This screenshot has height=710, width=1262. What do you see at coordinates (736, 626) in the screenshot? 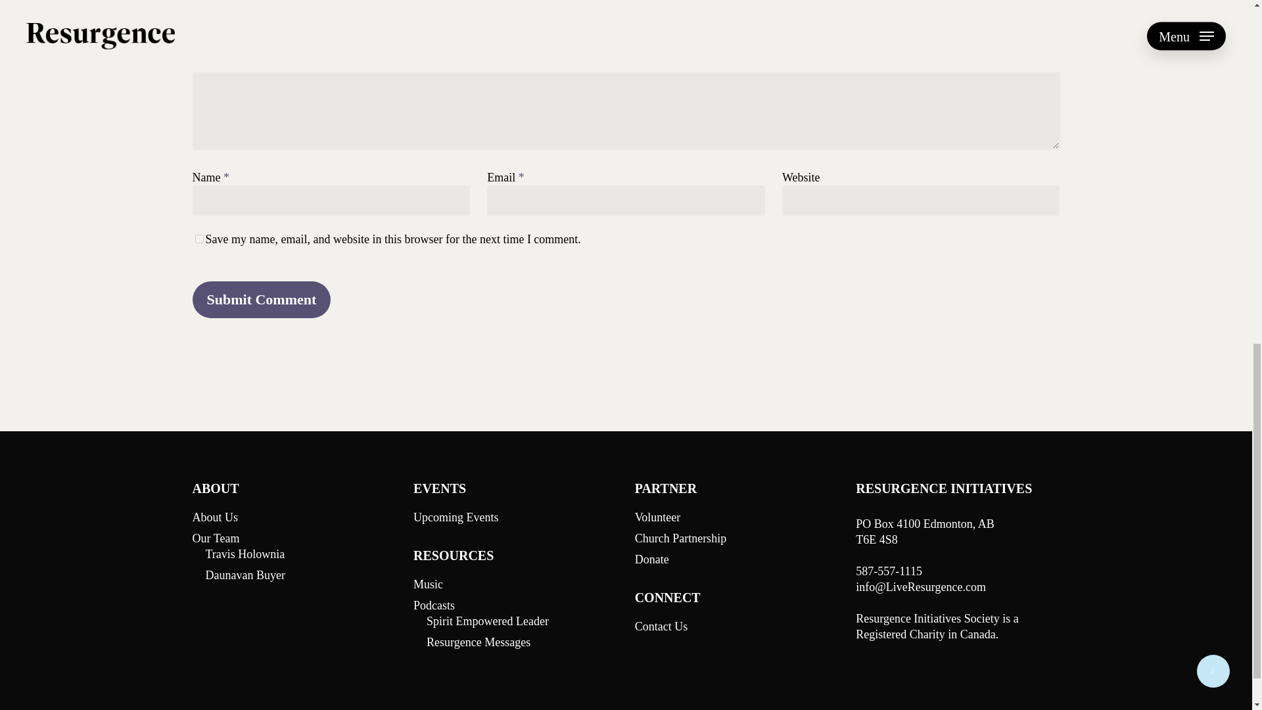
I see `Contact Us` at bounding box center [736, 626].